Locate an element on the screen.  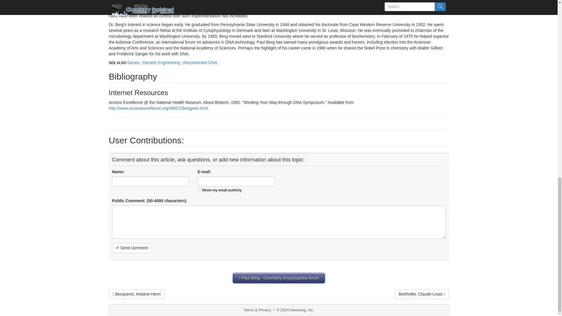
Becquerel, Antoine-Henri is located at coordinates (137, 294).